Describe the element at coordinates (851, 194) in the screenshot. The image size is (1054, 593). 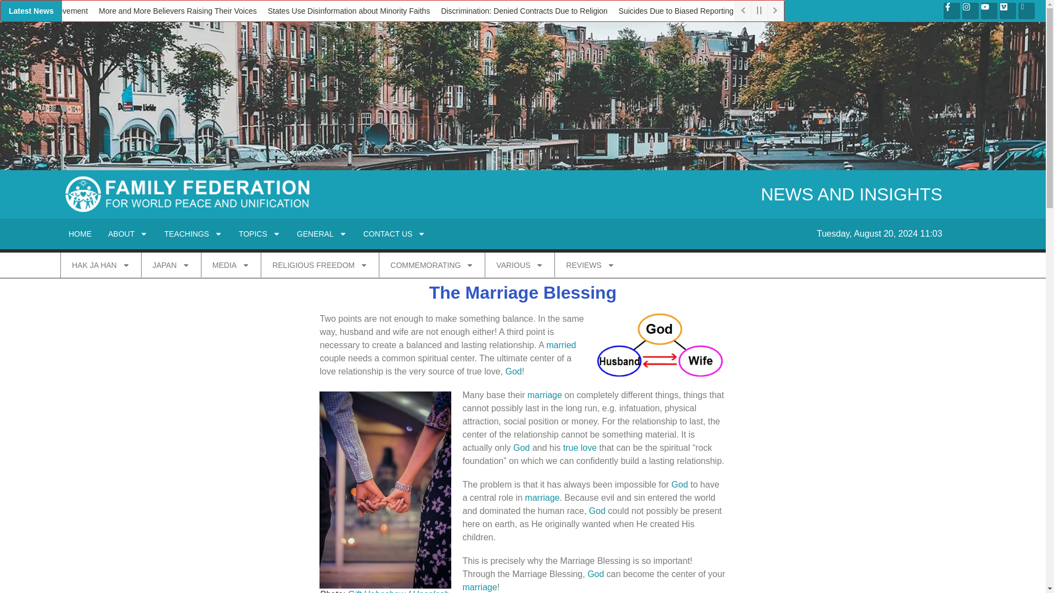
I see `NEWS AND INSIGHTS` at that location.